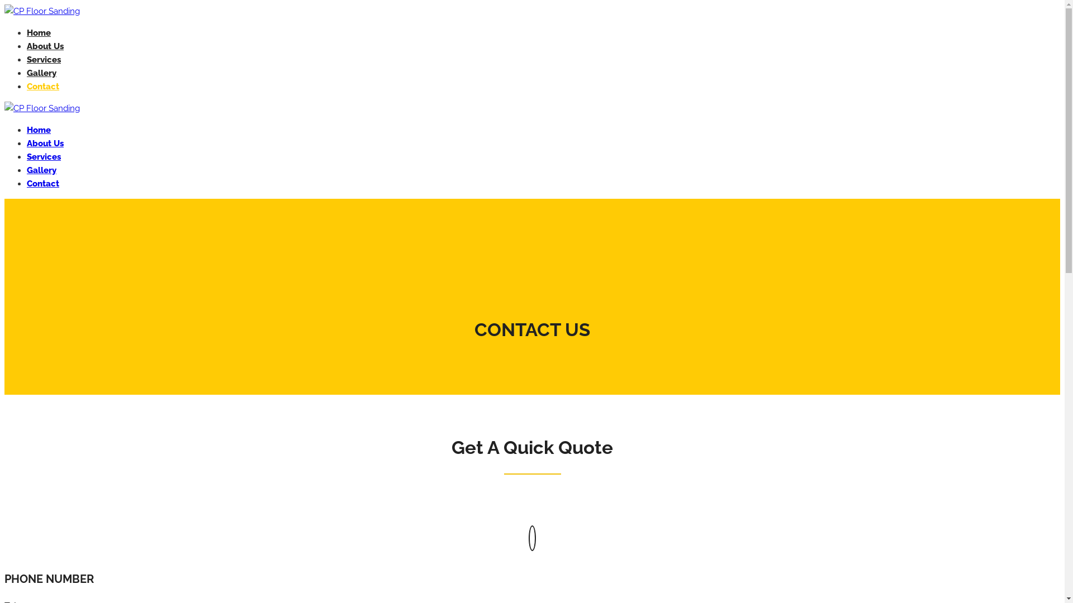 Image resolution: width=1073 pixels, height=603 pixels. I want to click on Gallery, so click(41, 73).